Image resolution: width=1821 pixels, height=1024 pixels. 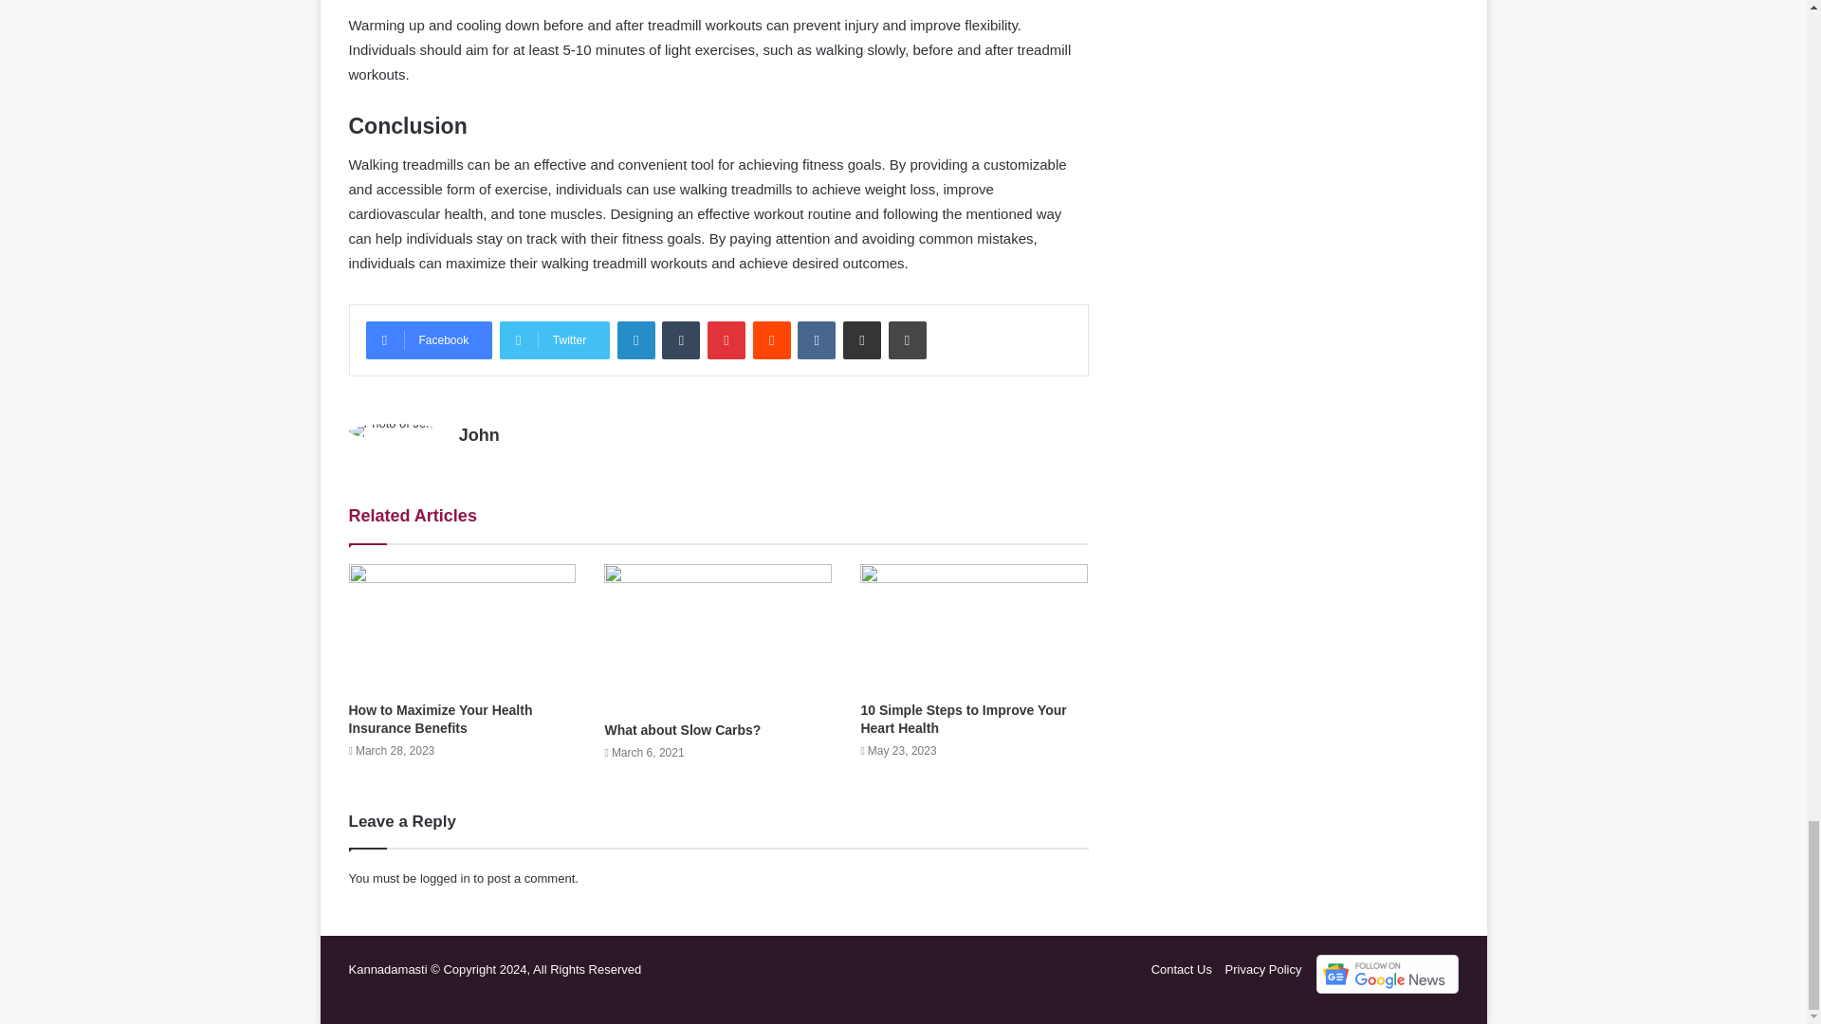 What do you see at coordinates (681, 340) in the screenshot?
I see `Tumblr` at bounding box center [681, 340].